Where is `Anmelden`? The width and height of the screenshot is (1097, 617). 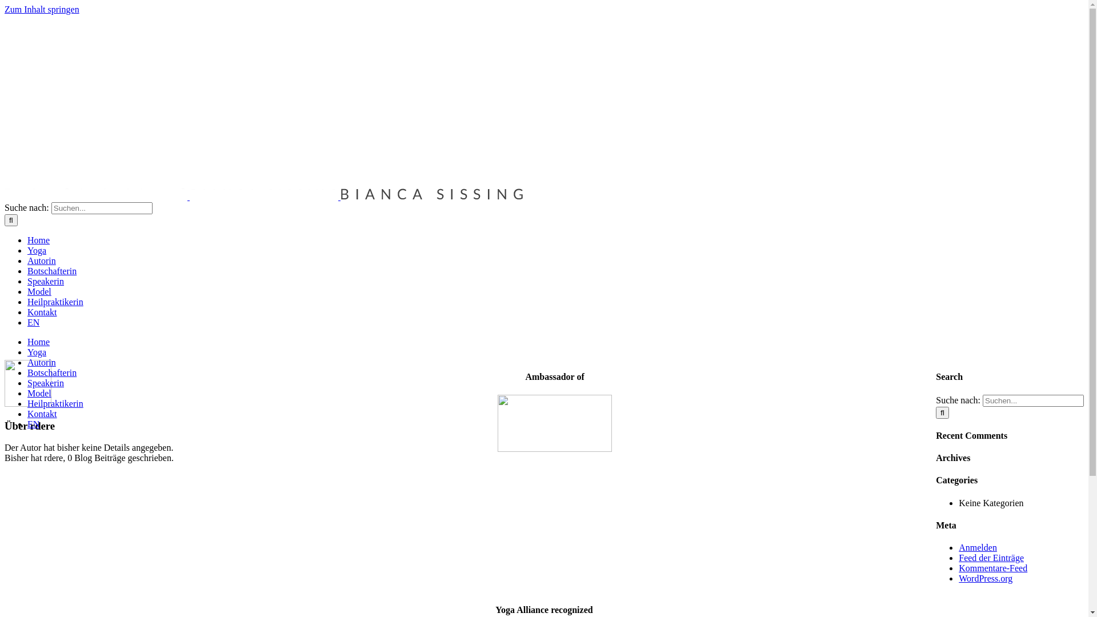
Anmelden is located at coordinates (978, 547).